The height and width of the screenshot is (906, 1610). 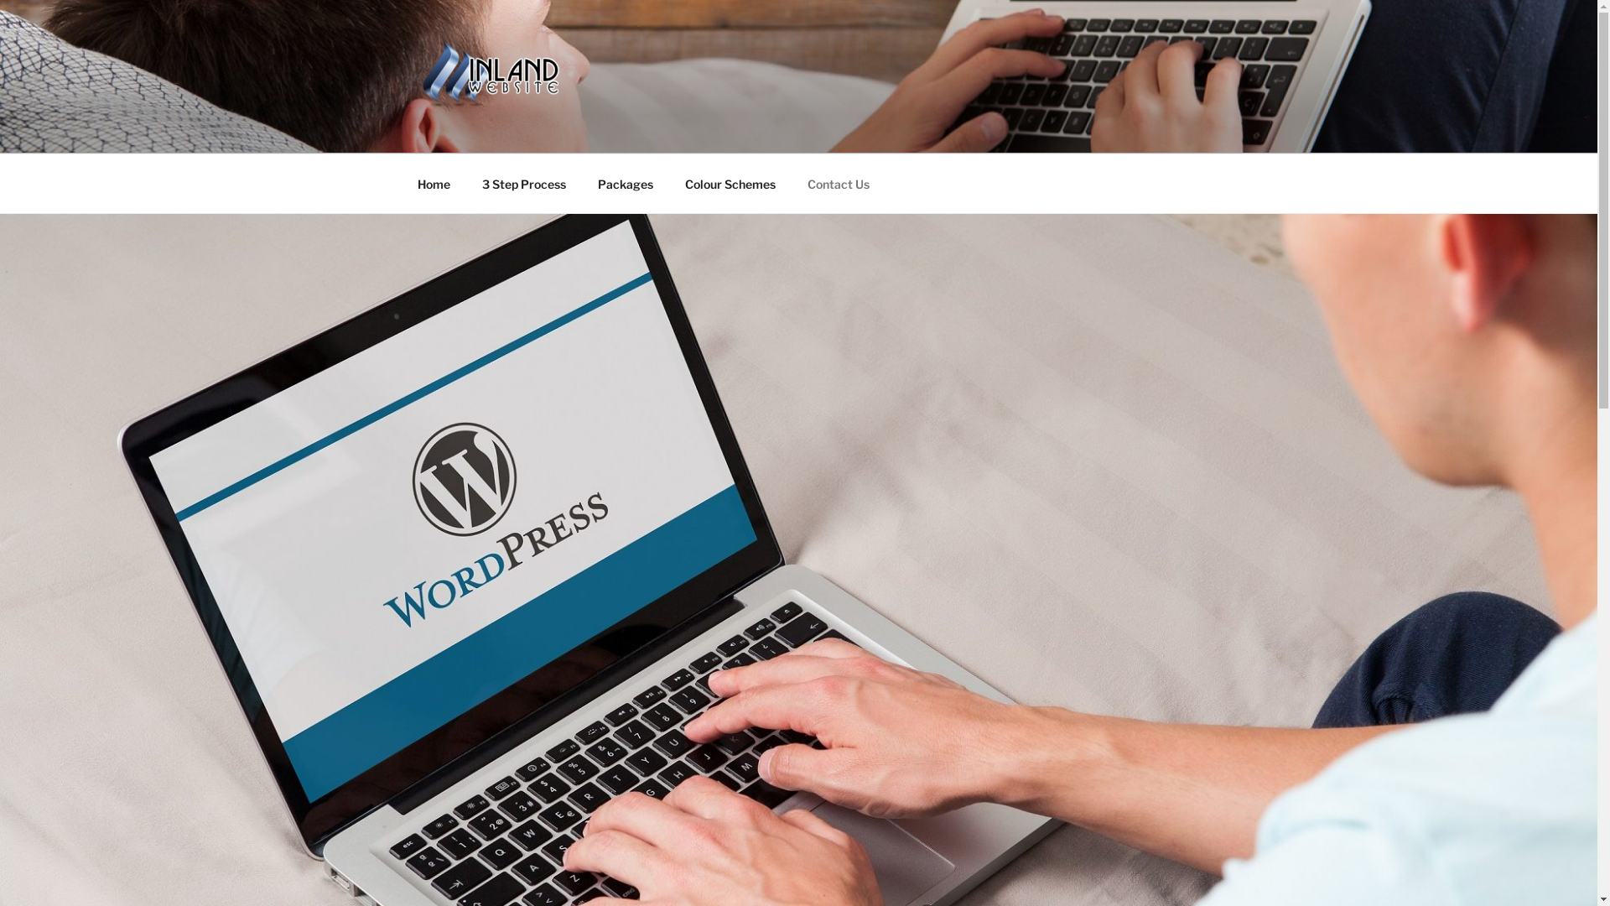 What do you see at coordinates (434, 183) in the screenshot?
I see `Home` at bounding box center [434, 183].